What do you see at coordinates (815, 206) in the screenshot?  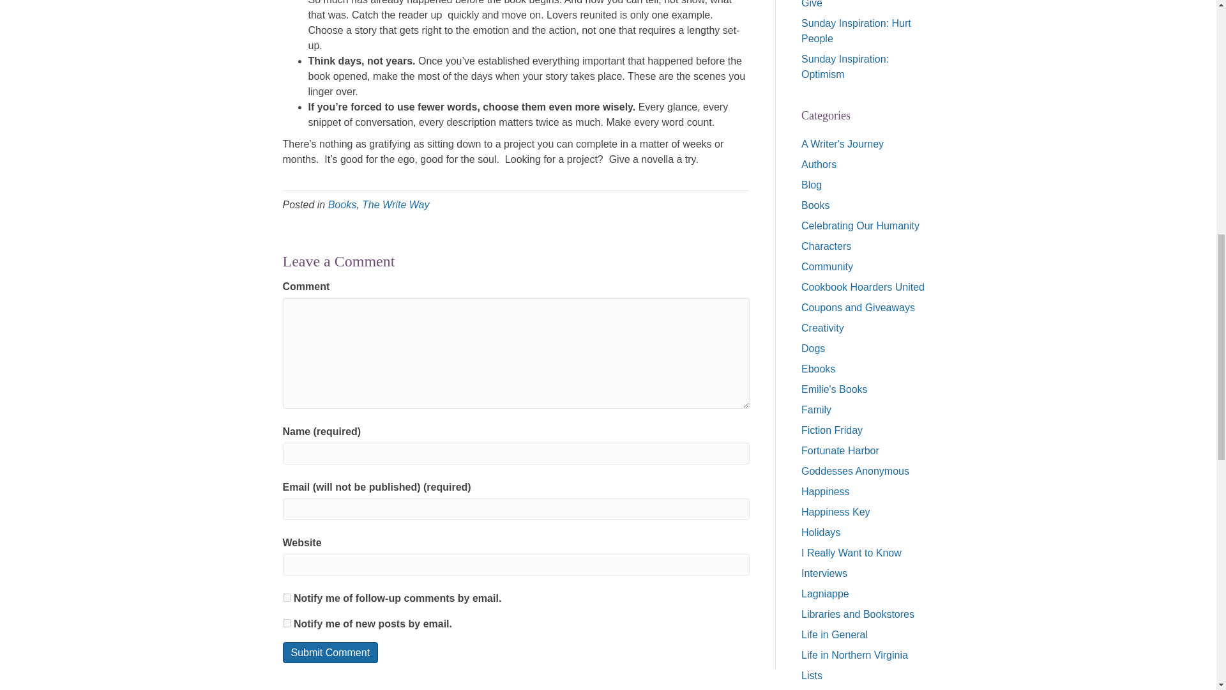 I see `Books` at bounding box center [815, 206].